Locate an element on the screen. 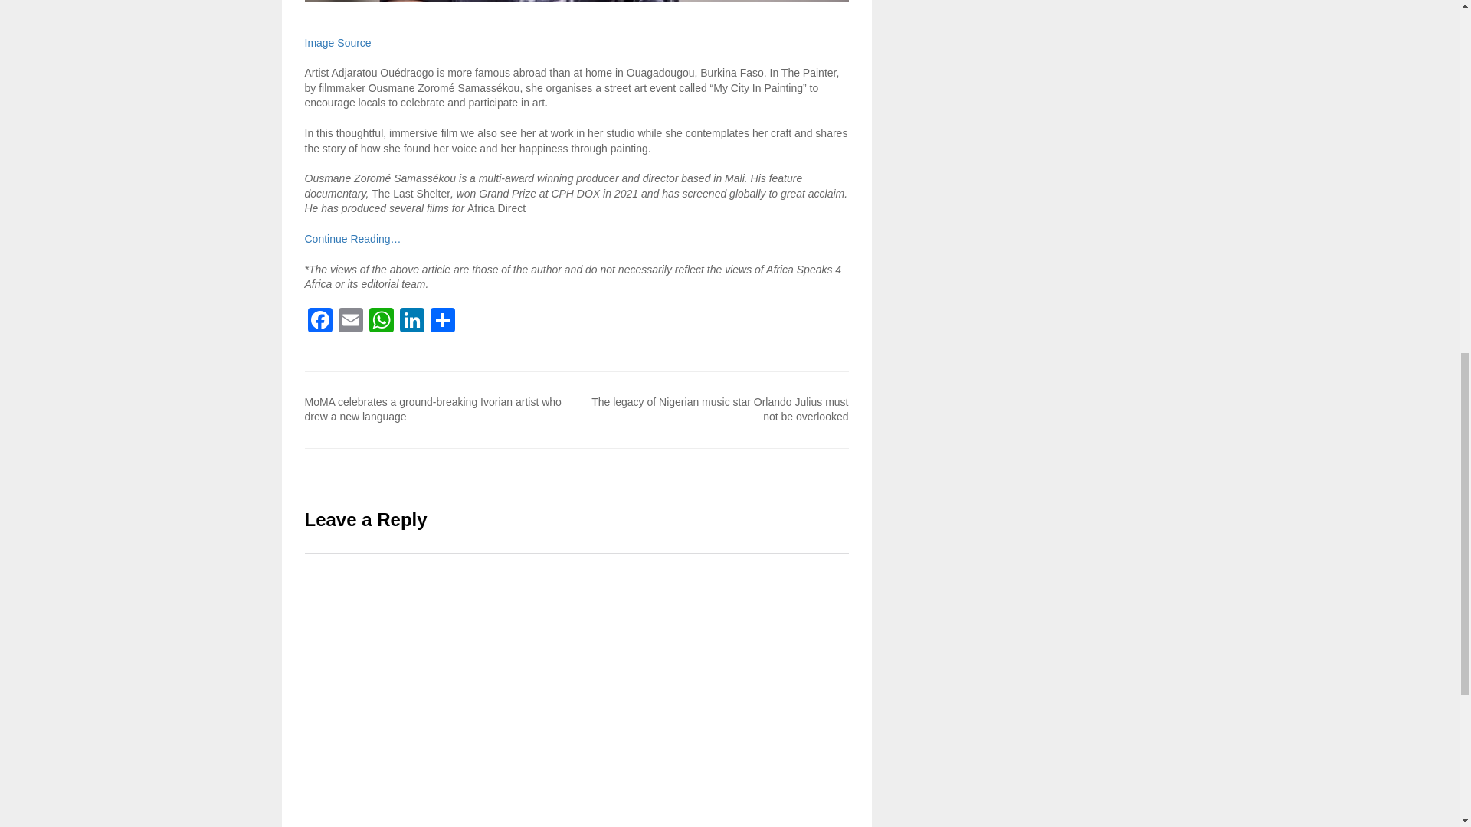 The width and height of the screenshot is (1471, 827). Facebook is located at coordinates (319, 322).